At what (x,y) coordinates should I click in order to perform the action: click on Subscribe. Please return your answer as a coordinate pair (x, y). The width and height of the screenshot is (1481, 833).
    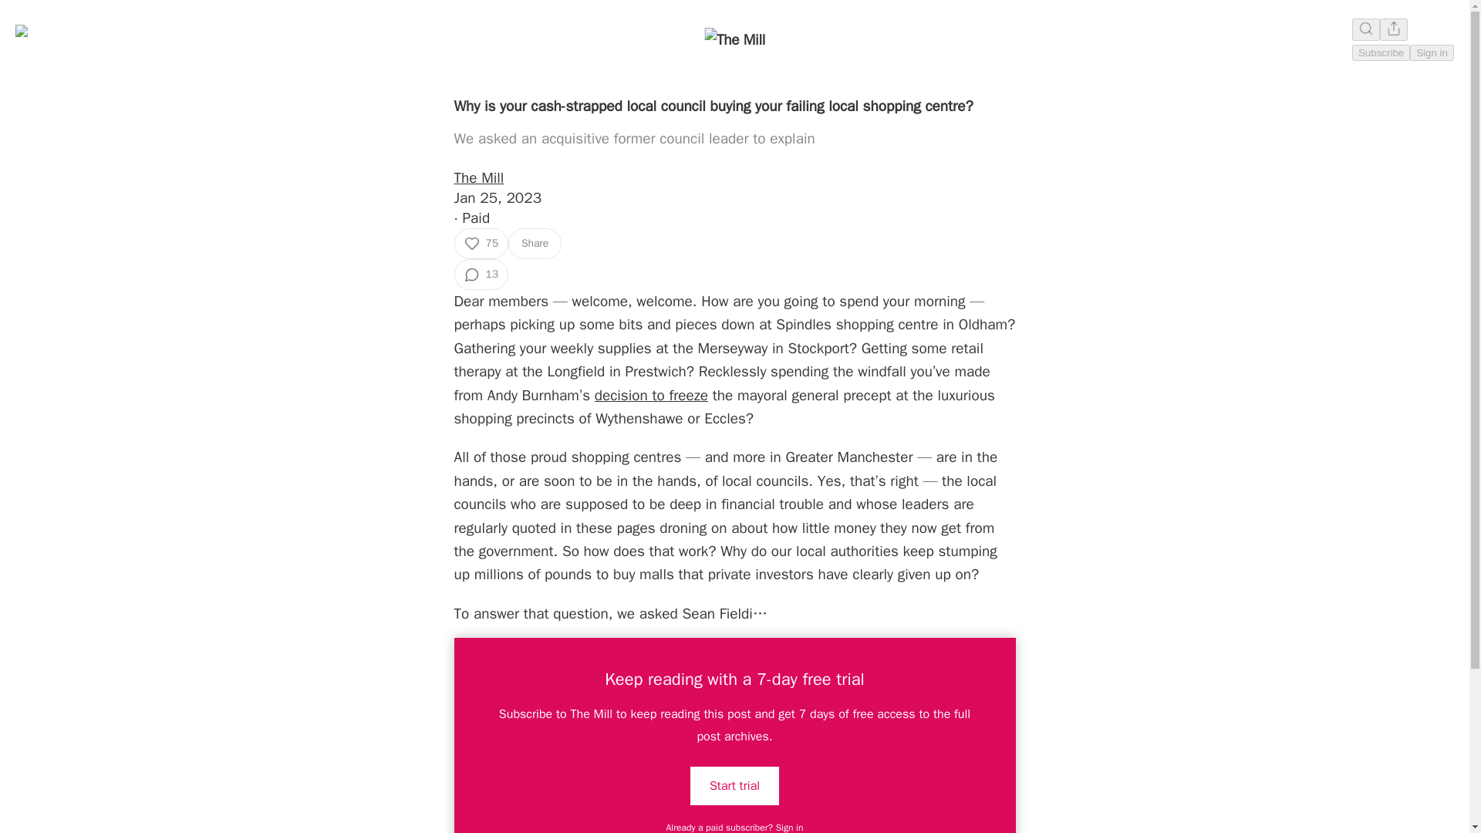
    Looking at the image, I should click on (1381, 52).